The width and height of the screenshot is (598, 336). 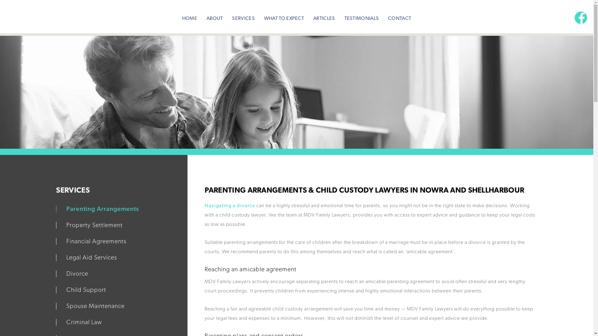 What do you see at coordinates (230, 206) in the screenshot?
I see `Navigating a divorce` at bounding box center [230, 206].